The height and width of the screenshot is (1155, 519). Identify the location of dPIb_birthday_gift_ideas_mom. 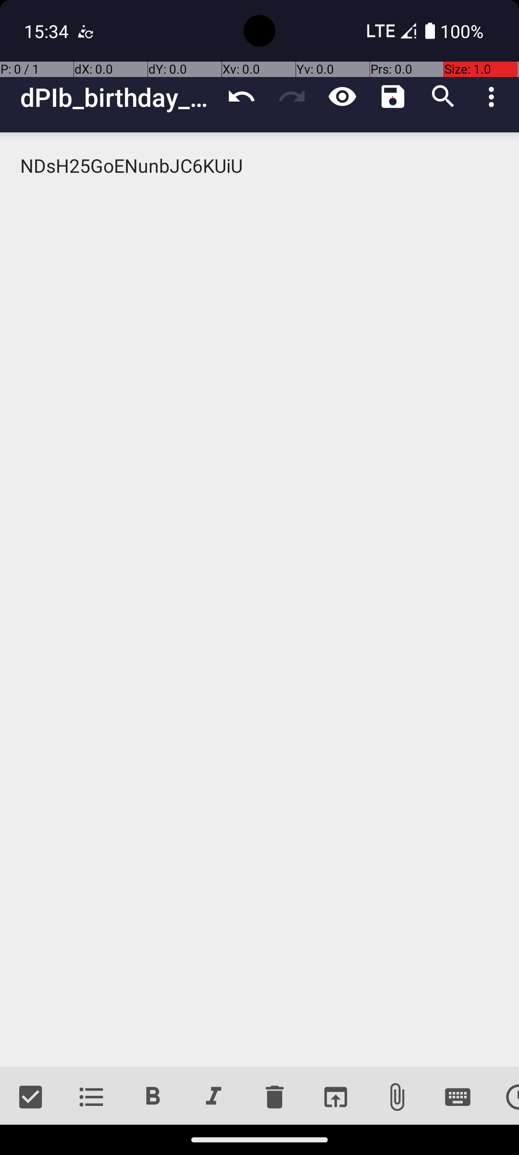
(118, 97).